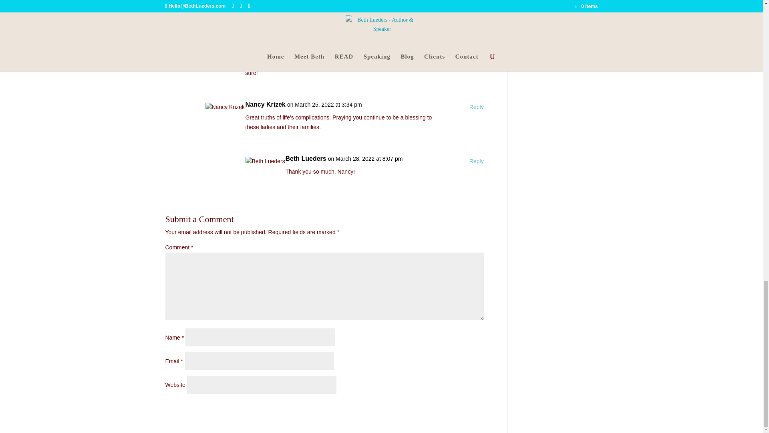 This screenshot has width=769, height=433. What do you see at coordinates (476, 161) in the screenshot?
I see `Reply` at bounding box center [476, 161].